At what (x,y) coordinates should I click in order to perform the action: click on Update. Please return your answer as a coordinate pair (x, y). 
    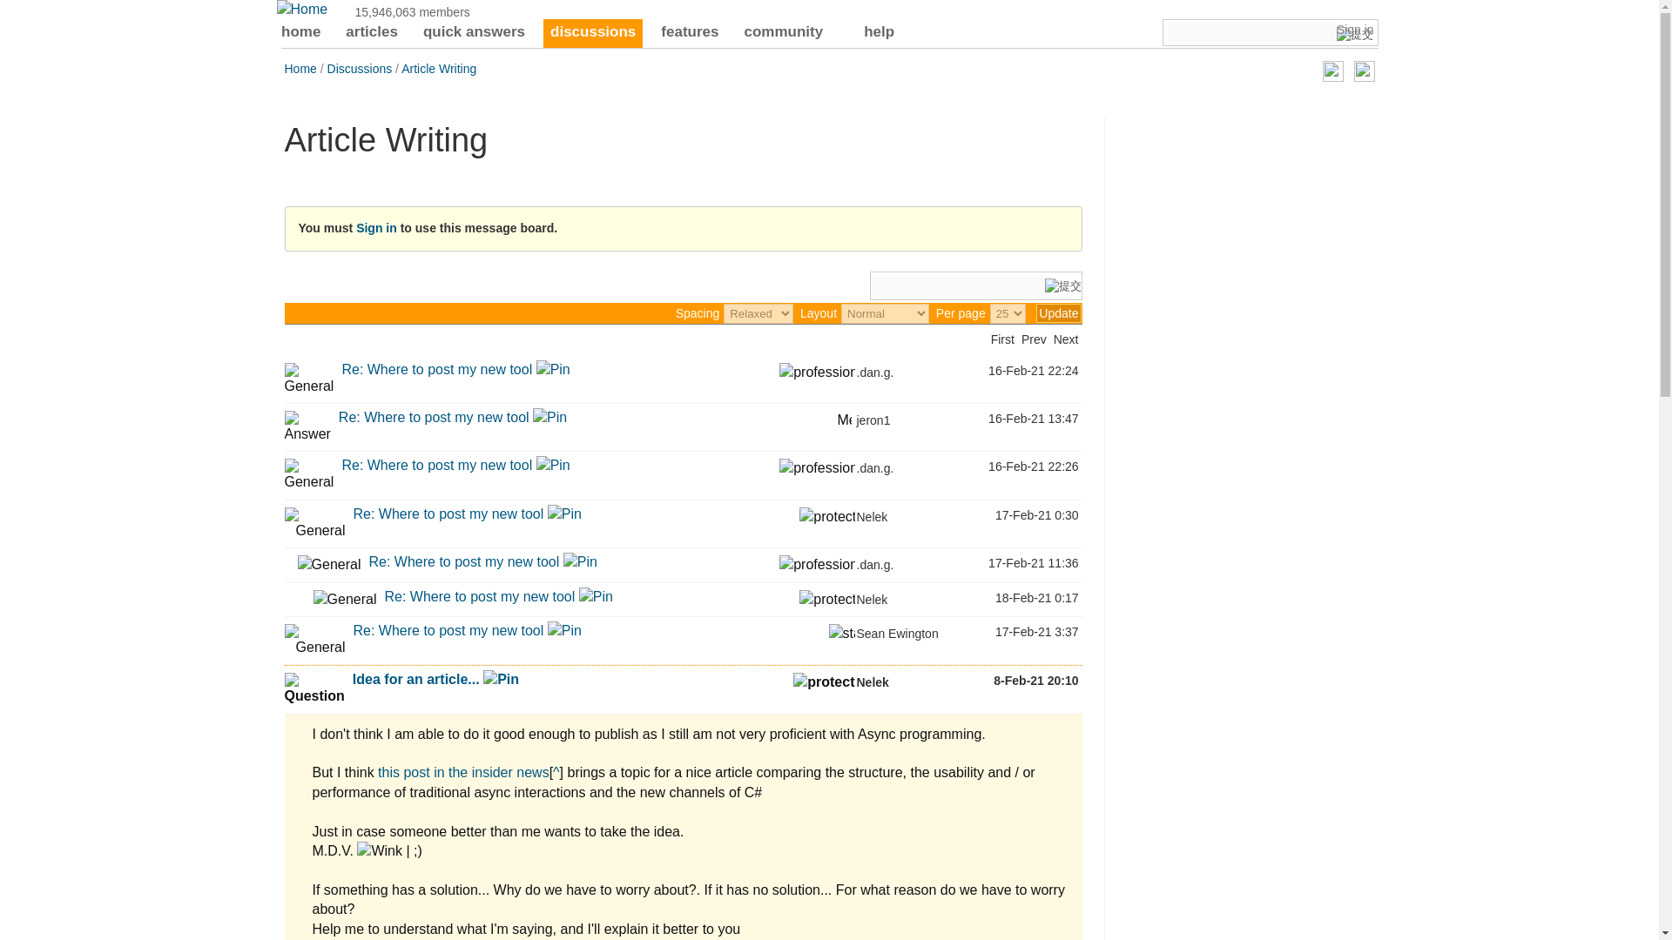
    Looking at the image, I should click on (1058, 313).